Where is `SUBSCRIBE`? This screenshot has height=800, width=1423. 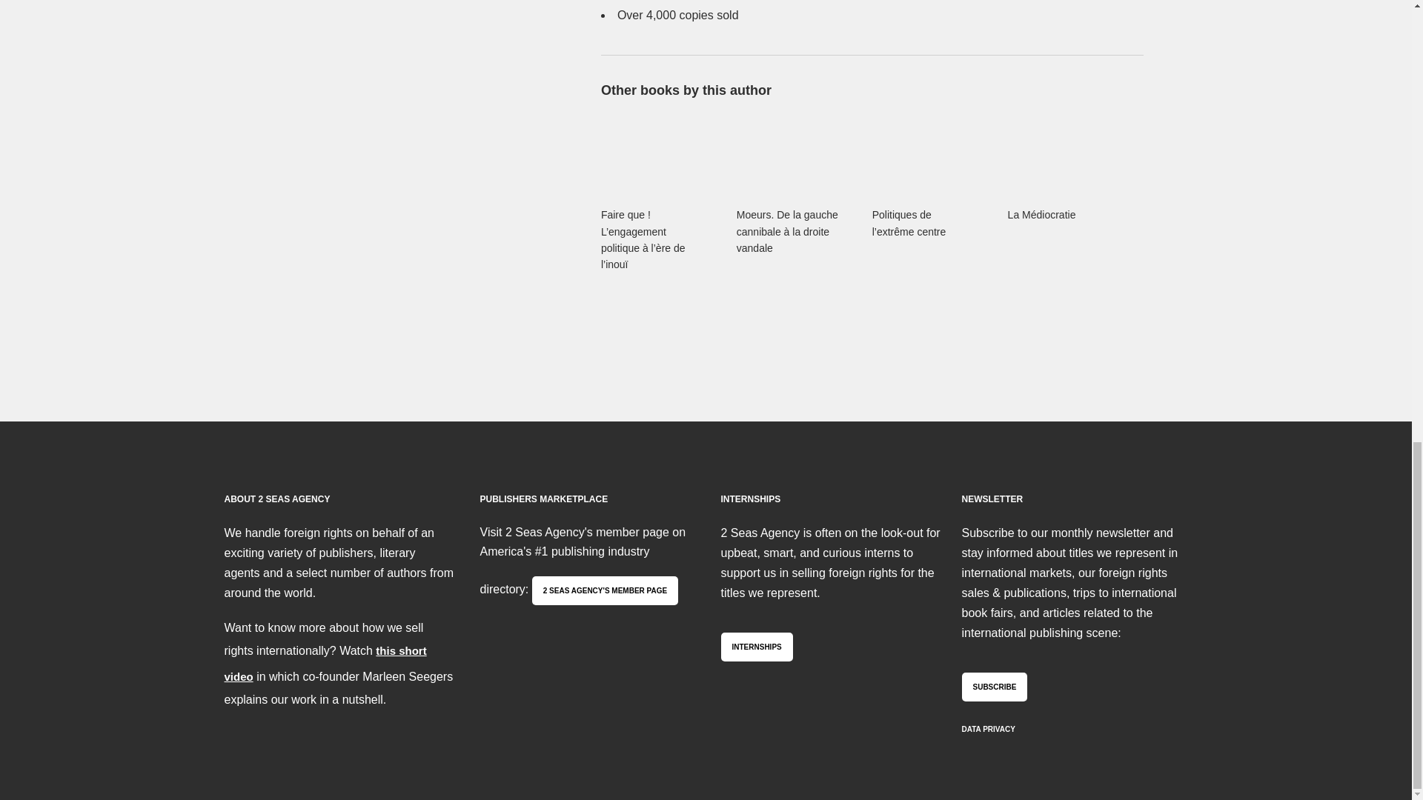
SUBSCRIBE is located at coordinates (995, 687).